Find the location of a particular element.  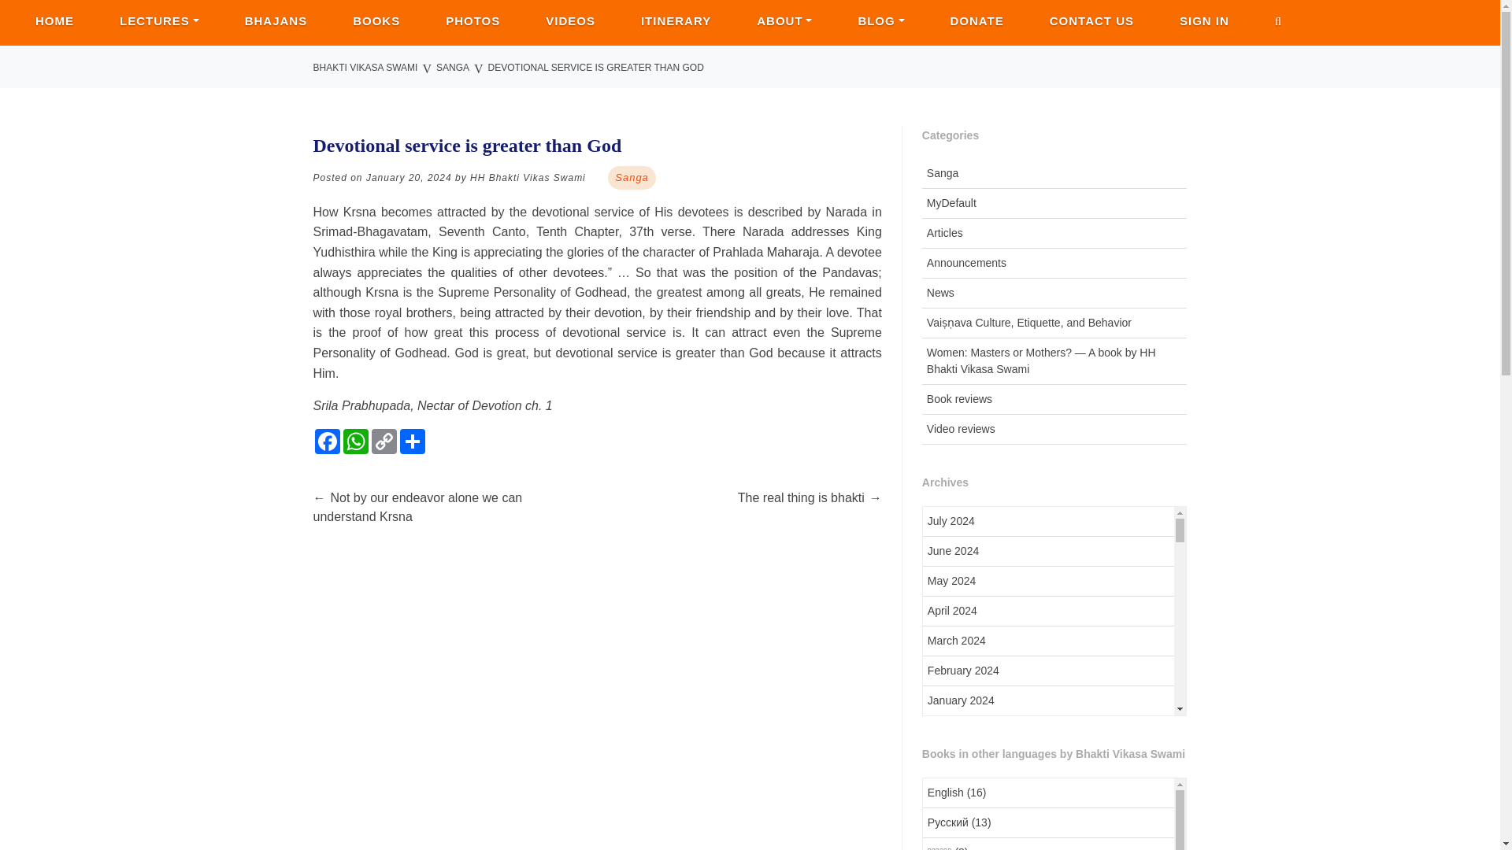

Itinerary is located at coordinates (676, 22).